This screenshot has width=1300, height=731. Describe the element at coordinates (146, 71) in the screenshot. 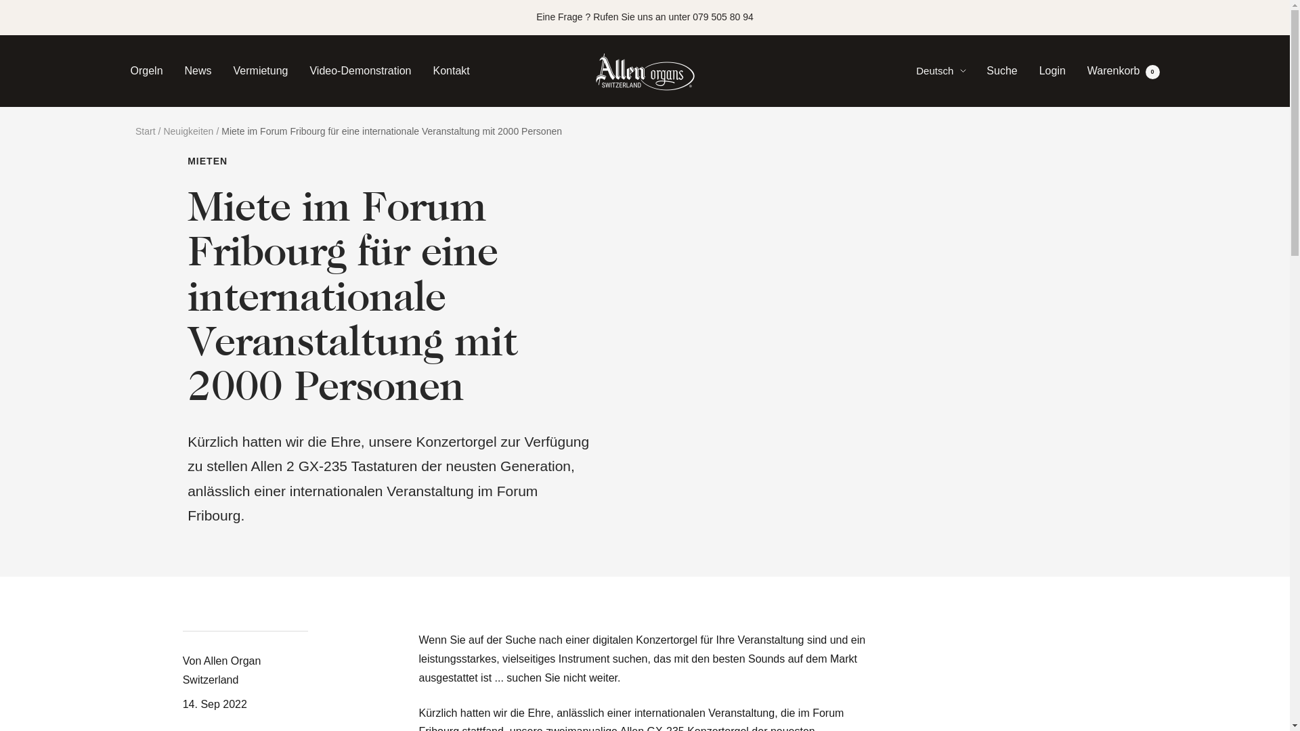

I see `Orgeln` at that location.